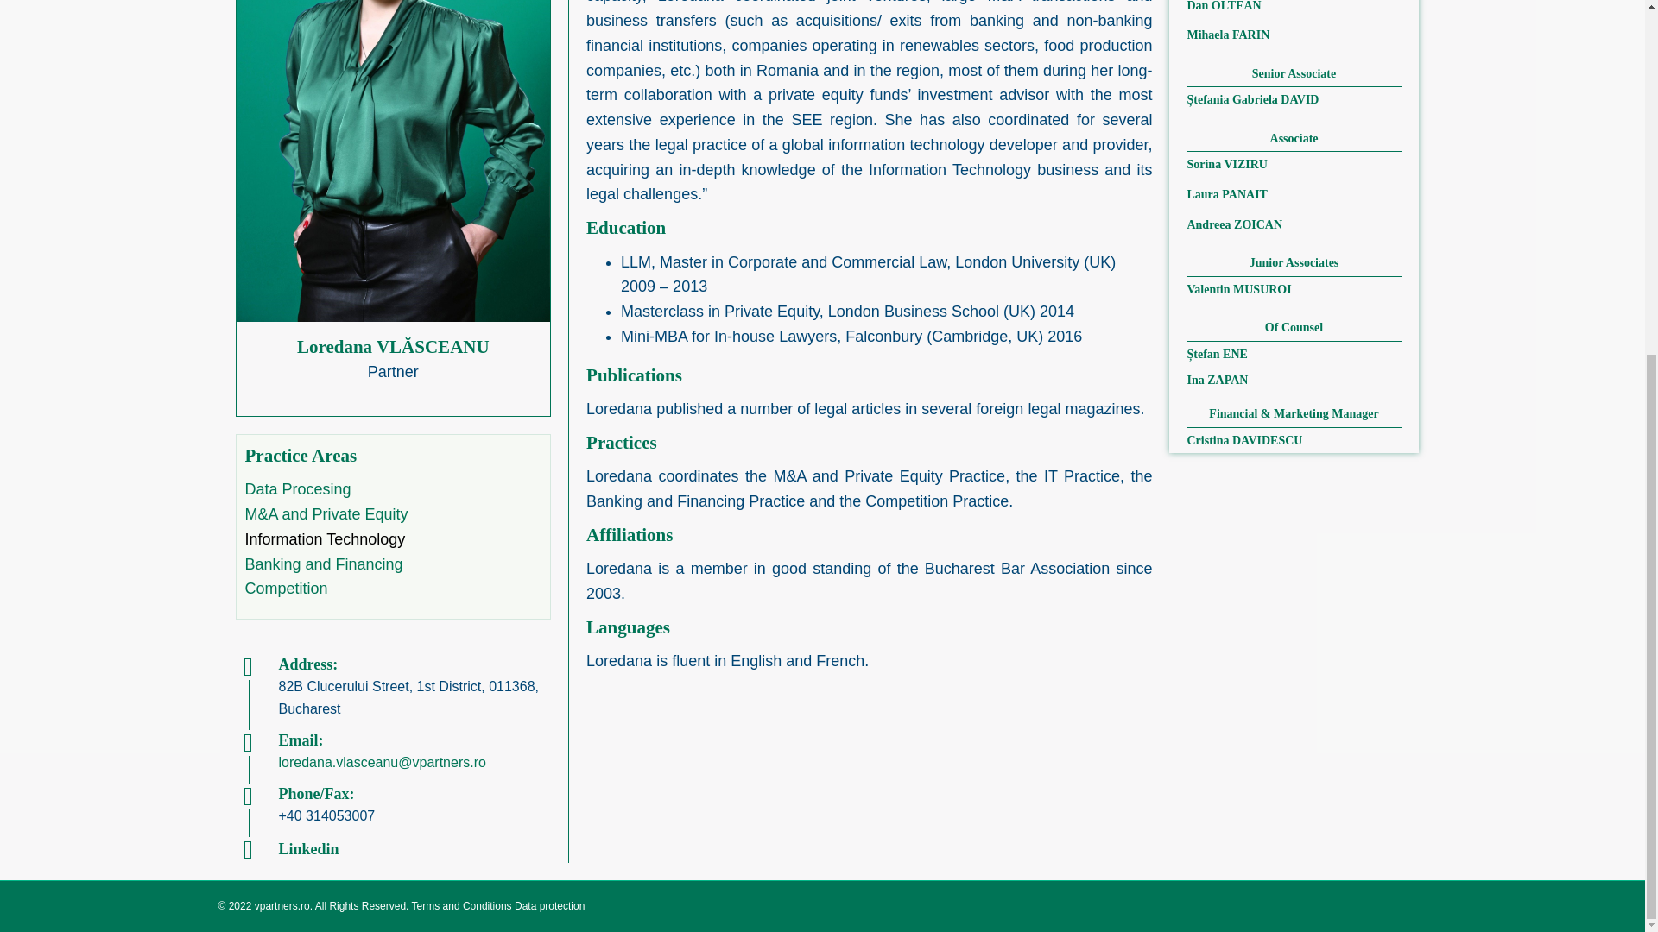 The image size is (1658, 932). I want to click on Andreea ZOICAN, so click(1234, 224).